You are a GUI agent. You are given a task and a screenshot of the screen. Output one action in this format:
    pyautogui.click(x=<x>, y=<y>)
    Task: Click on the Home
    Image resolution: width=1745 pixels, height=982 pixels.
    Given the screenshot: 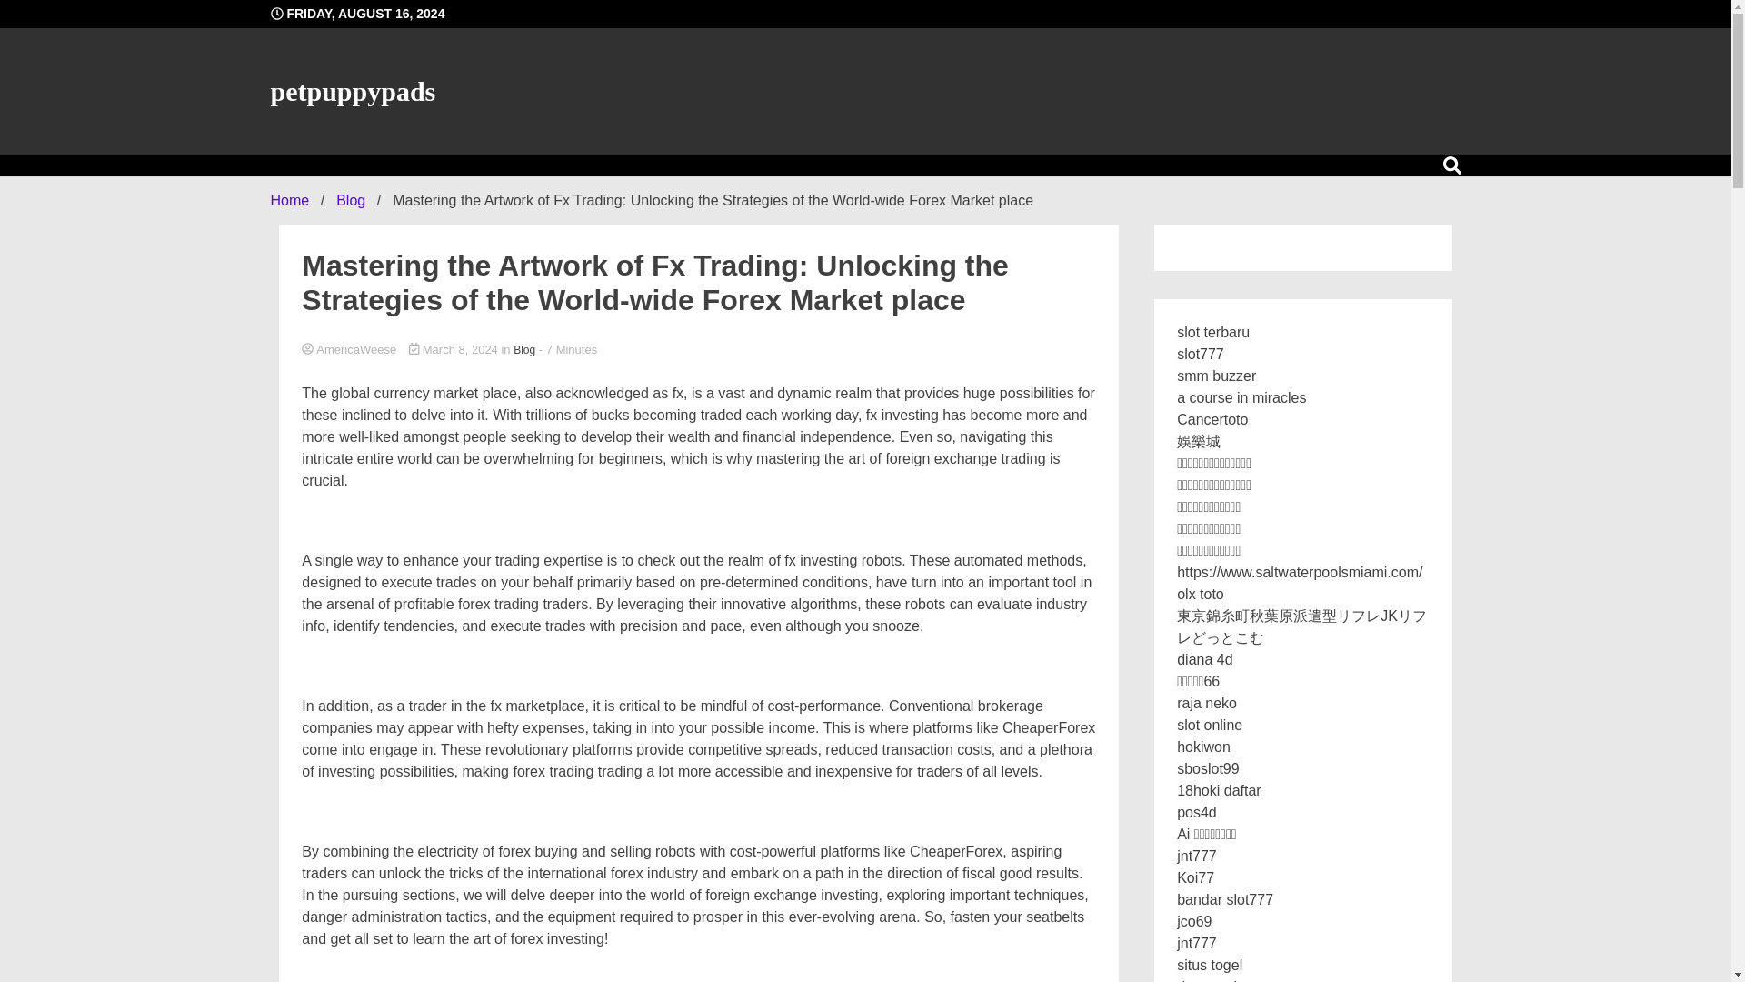 What is the action you would take?
    pyautogui.click(x=290, y=200)
    